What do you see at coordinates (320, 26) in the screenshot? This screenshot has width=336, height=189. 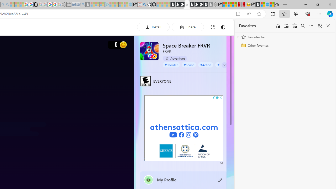 I see `Unpin favorites` at bounding box center [320, 26].